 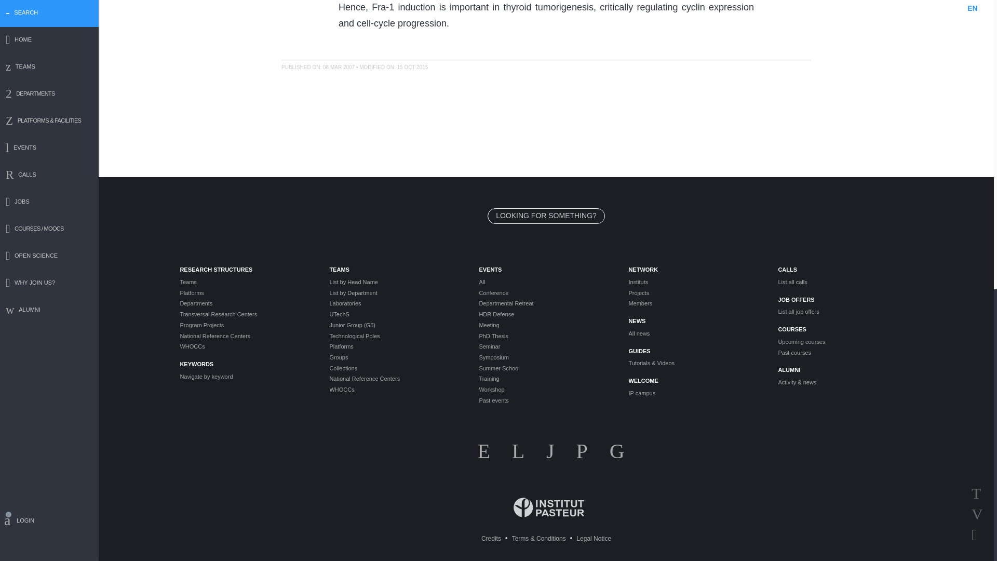 I want to click on Teams, so click(x=246, y=282).